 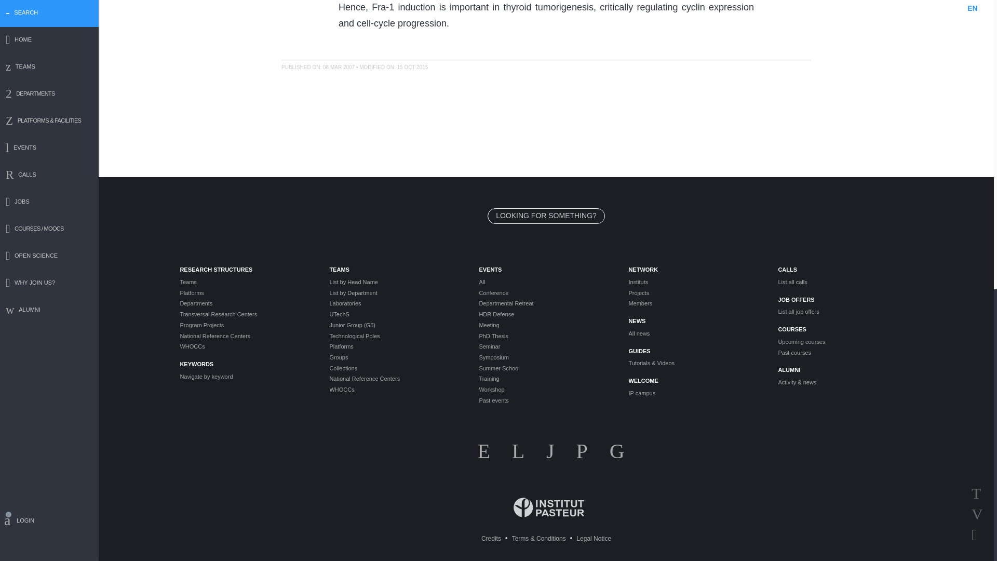 I want to click on Teams, so click(x=246, y=282).